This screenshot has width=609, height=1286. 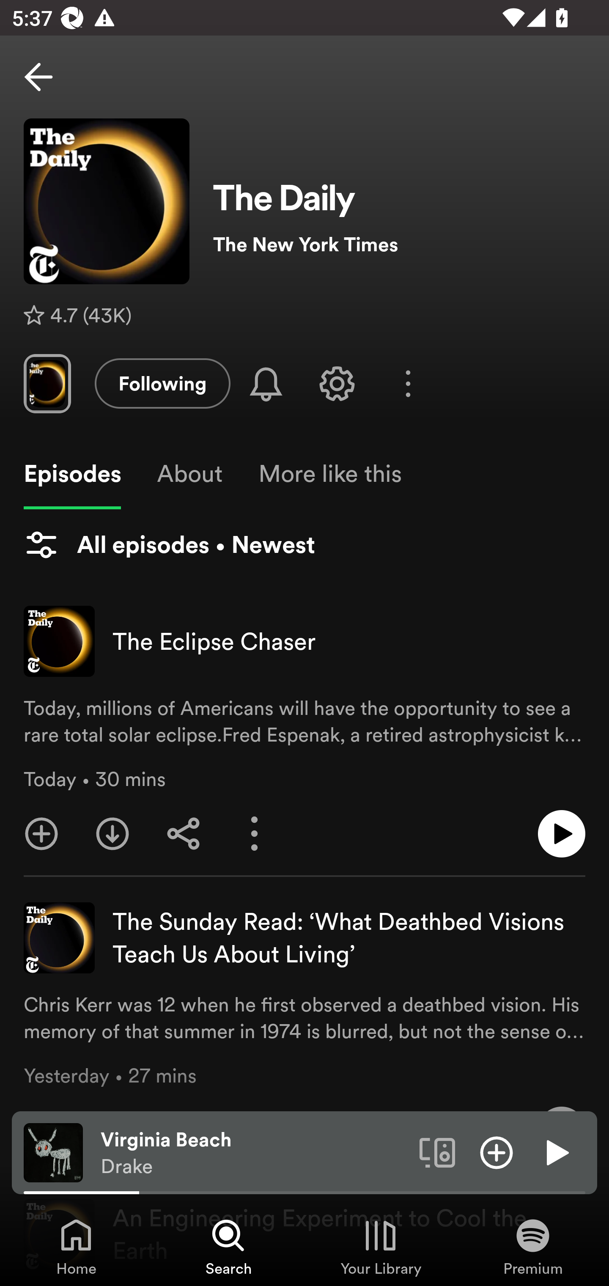 I want to click on Virginia Beach Drake, so click(x=254, y=1153).